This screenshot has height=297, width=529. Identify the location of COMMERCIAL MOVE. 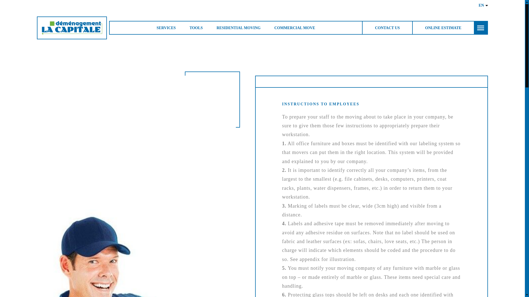
(295, 28).